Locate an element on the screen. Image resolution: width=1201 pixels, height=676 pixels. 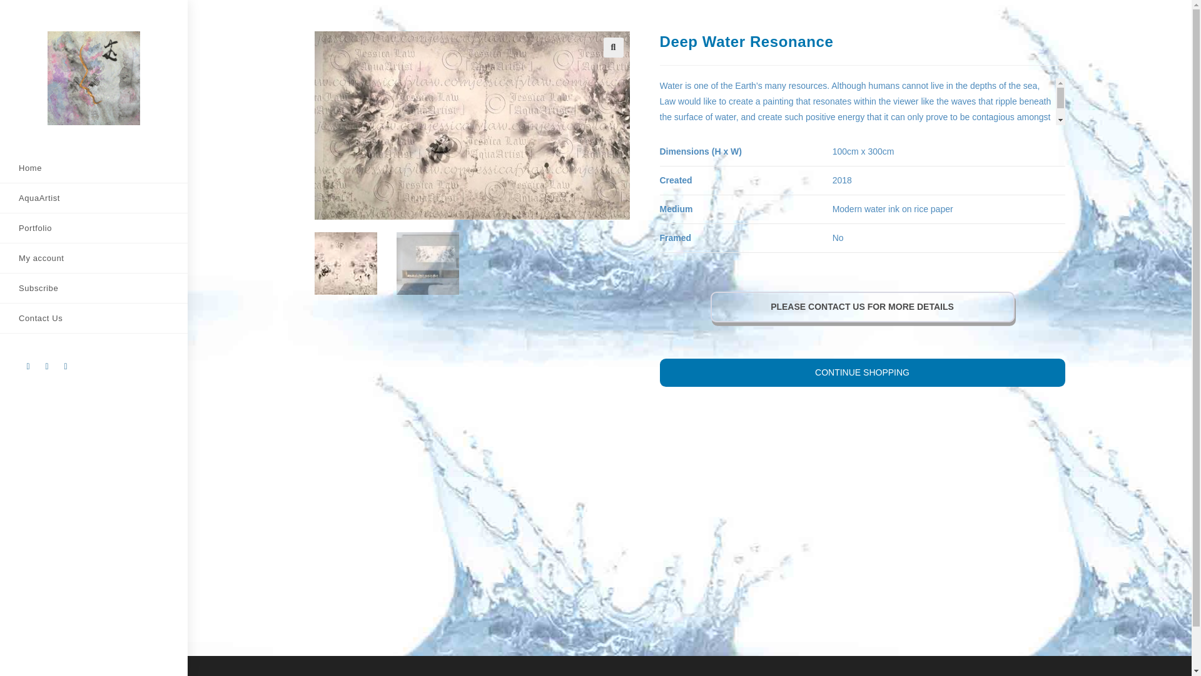
Portfolio is located at coordinates (94, 228).